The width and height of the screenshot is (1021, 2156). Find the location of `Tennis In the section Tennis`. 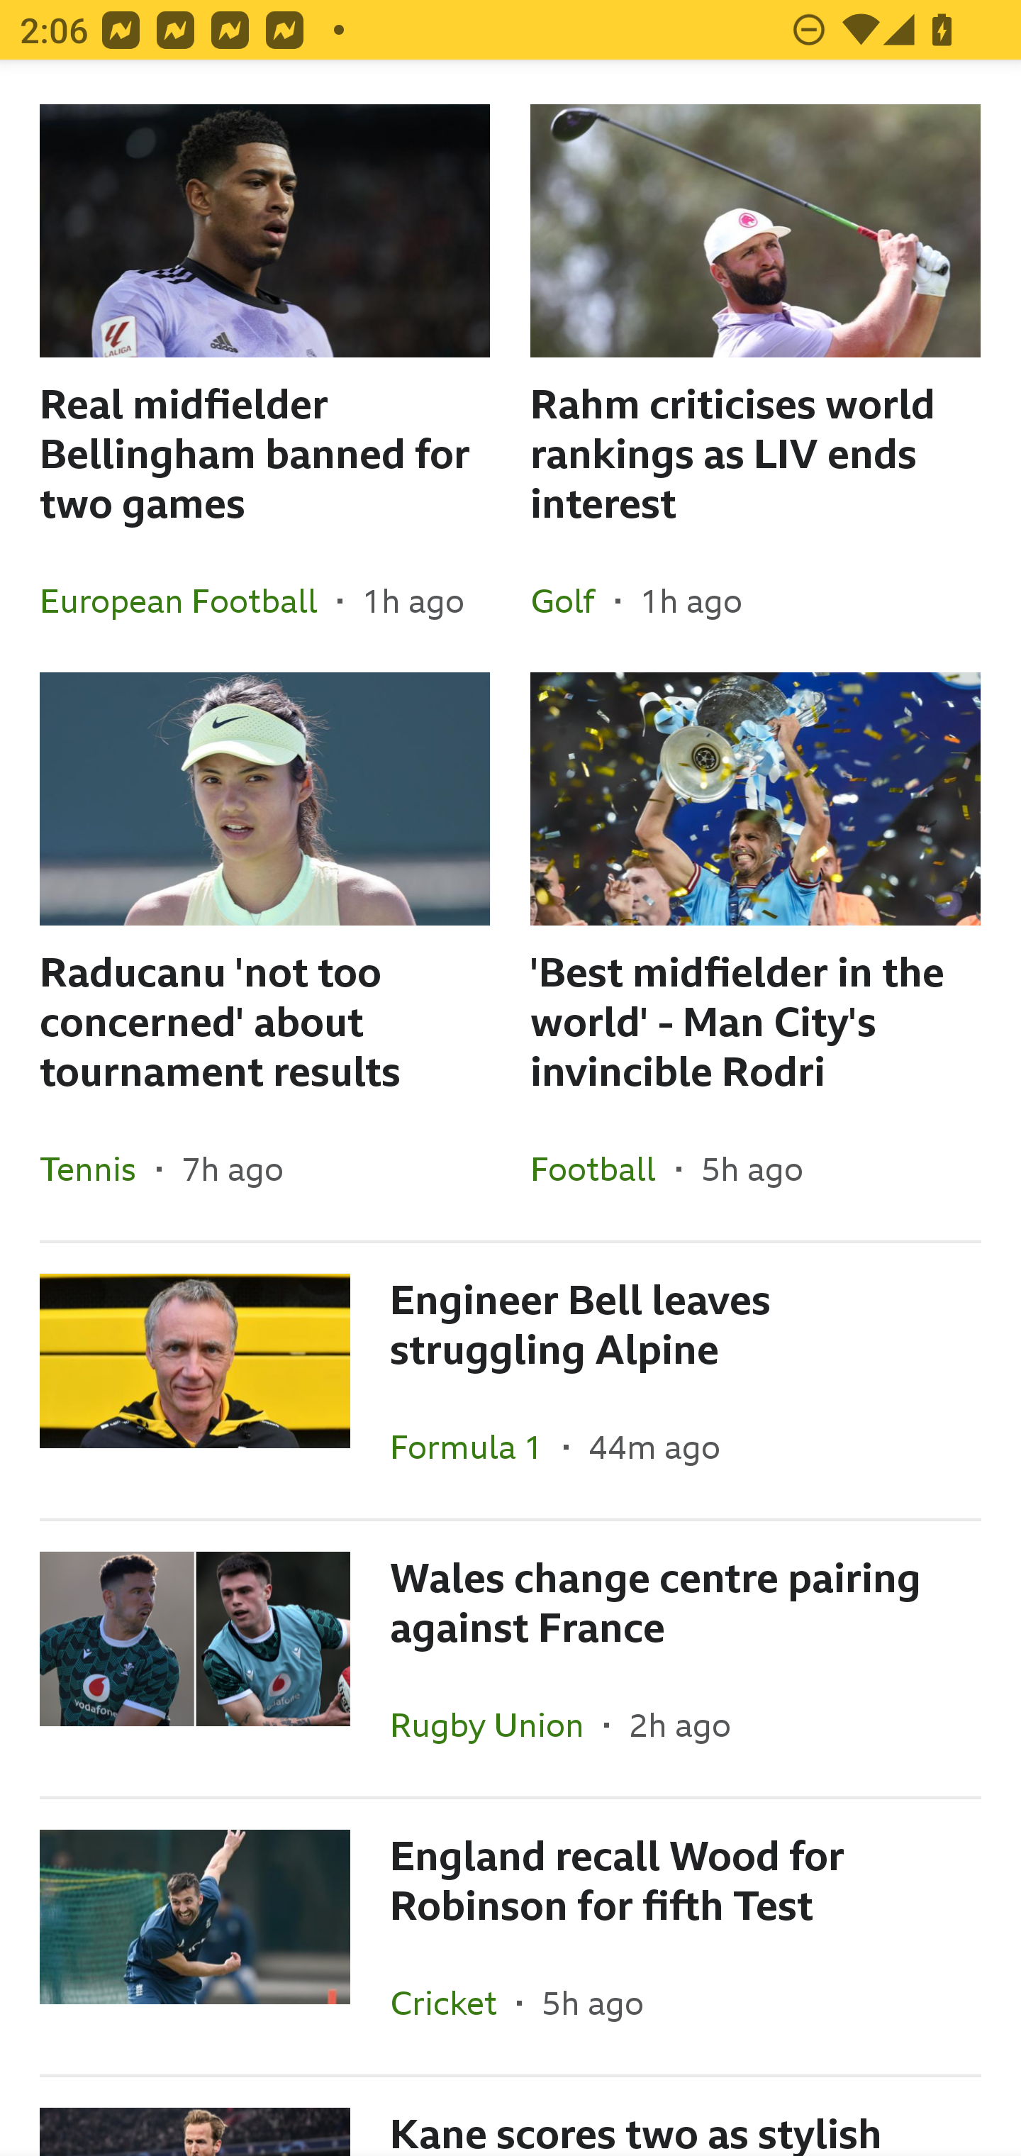

Tennis In the section Tennis is located at coordinates (98, 1168).